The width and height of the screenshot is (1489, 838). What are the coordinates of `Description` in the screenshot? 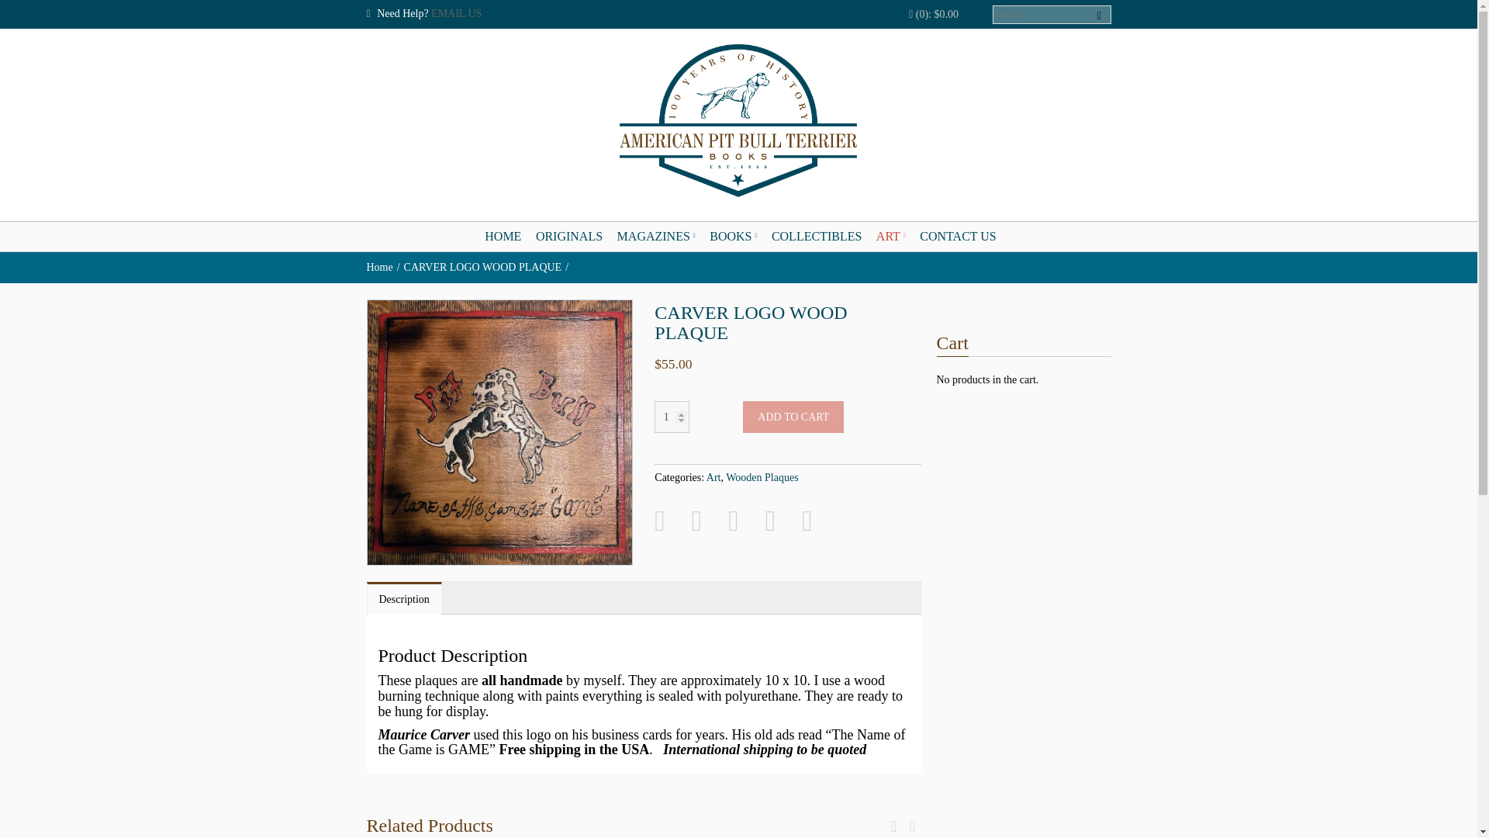 It's located at (404, 599).